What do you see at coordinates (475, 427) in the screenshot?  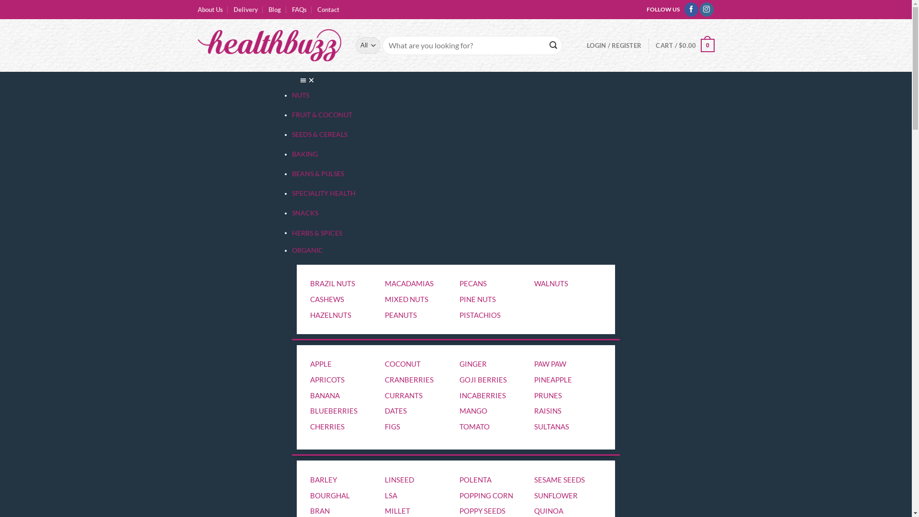 I see `TOMATO` at bounding box center [475, 427].